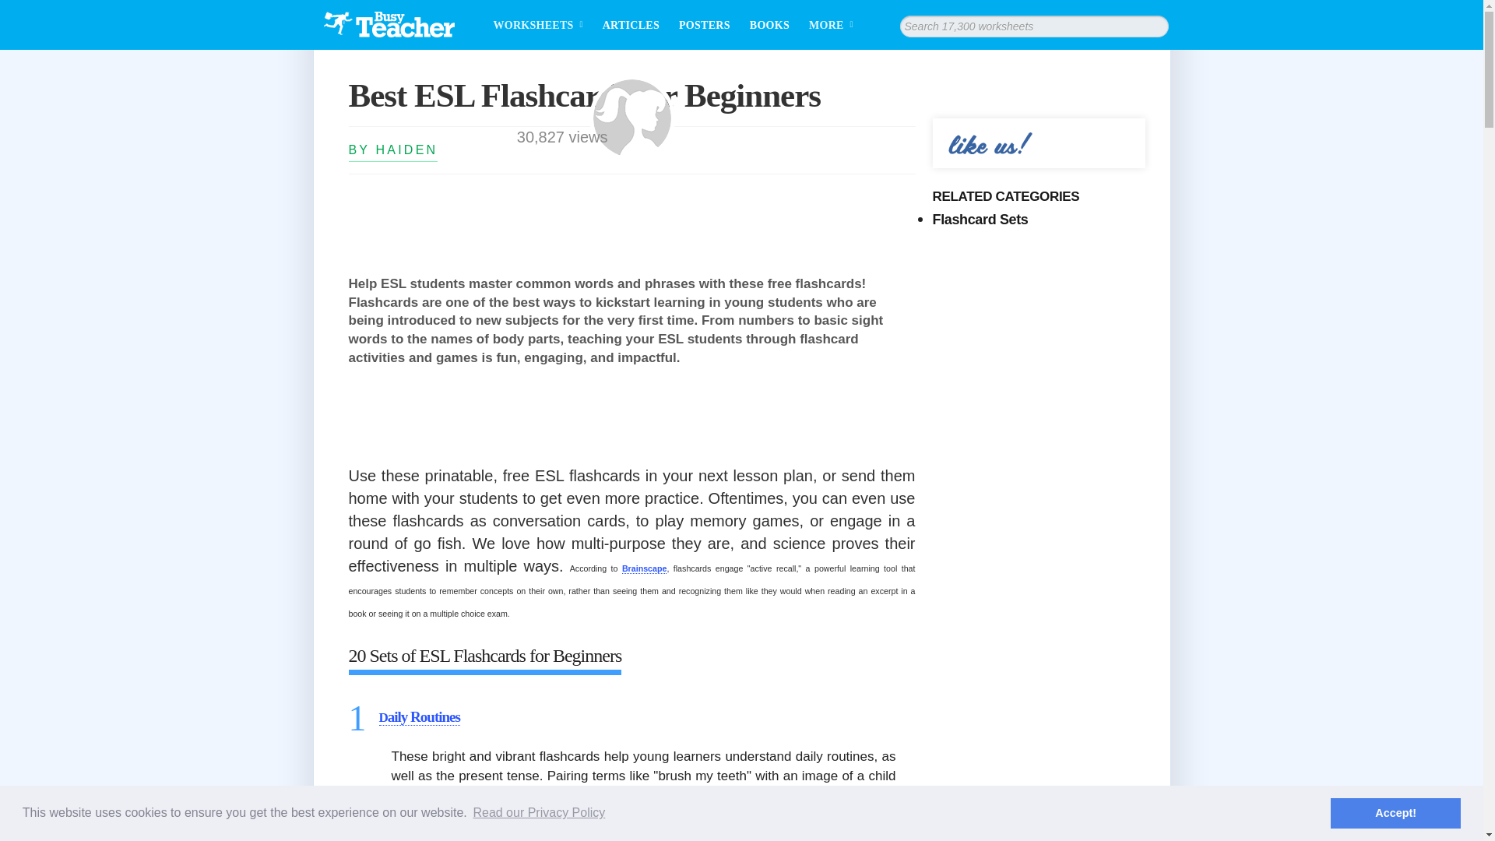 The height and width of the screenshot is (841, 1495). What do you see at coordinates (539, 813) in the screenshot?
I see `Read our Privacy Policy` at bounding box center [539, 813].